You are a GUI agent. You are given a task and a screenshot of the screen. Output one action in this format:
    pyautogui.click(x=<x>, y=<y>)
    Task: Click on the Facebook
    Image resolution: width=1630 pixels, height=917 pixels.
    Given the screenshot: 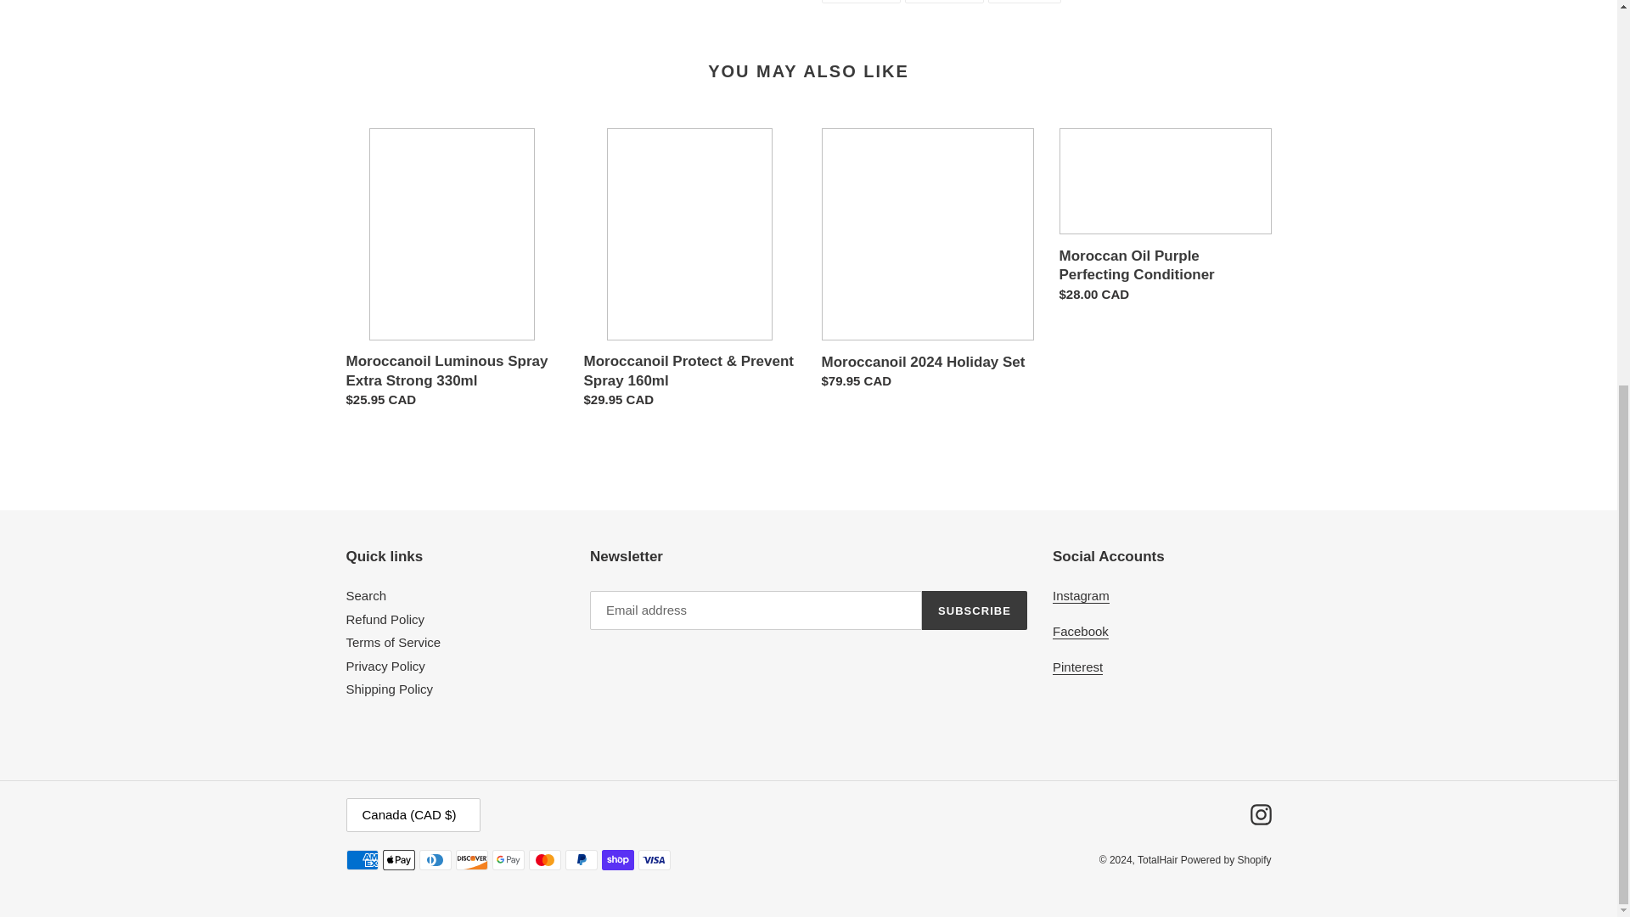 What is the action you would take?
    pyautogui.click(x=385, y=666)
    